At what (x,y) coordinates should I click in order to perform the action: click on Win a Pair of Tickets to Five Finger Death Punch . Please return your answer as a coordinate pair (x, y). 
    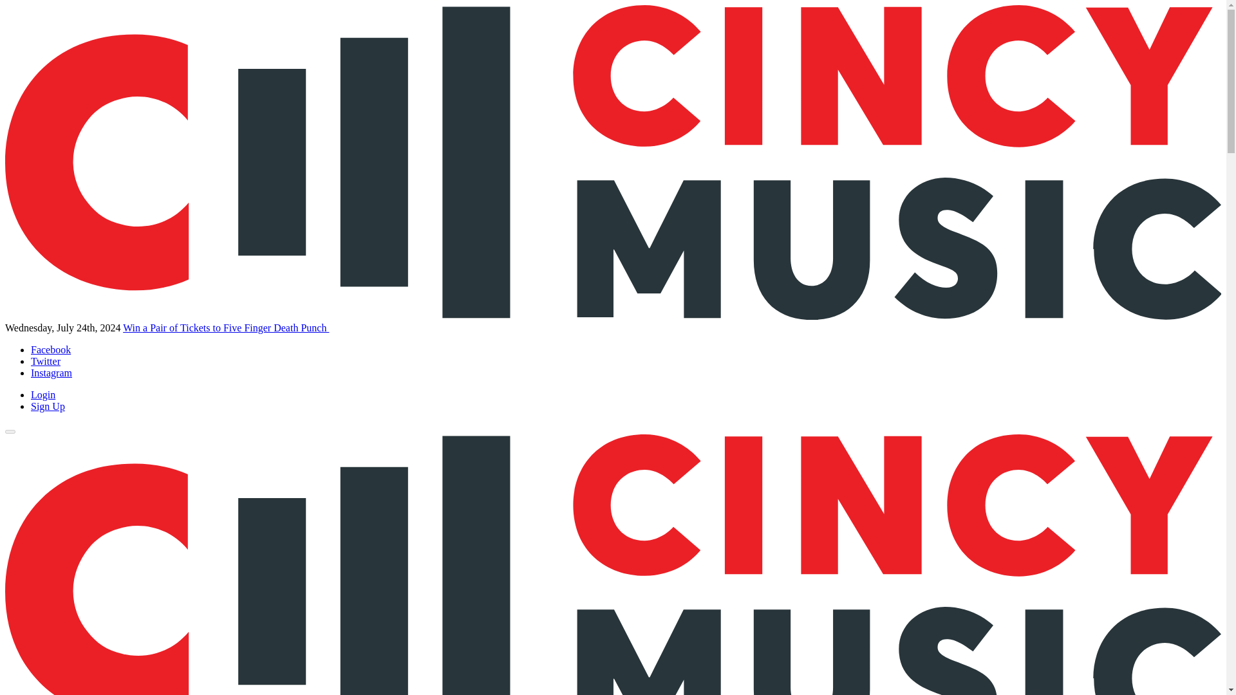
    Looking at the image, I should click on (225, 328).